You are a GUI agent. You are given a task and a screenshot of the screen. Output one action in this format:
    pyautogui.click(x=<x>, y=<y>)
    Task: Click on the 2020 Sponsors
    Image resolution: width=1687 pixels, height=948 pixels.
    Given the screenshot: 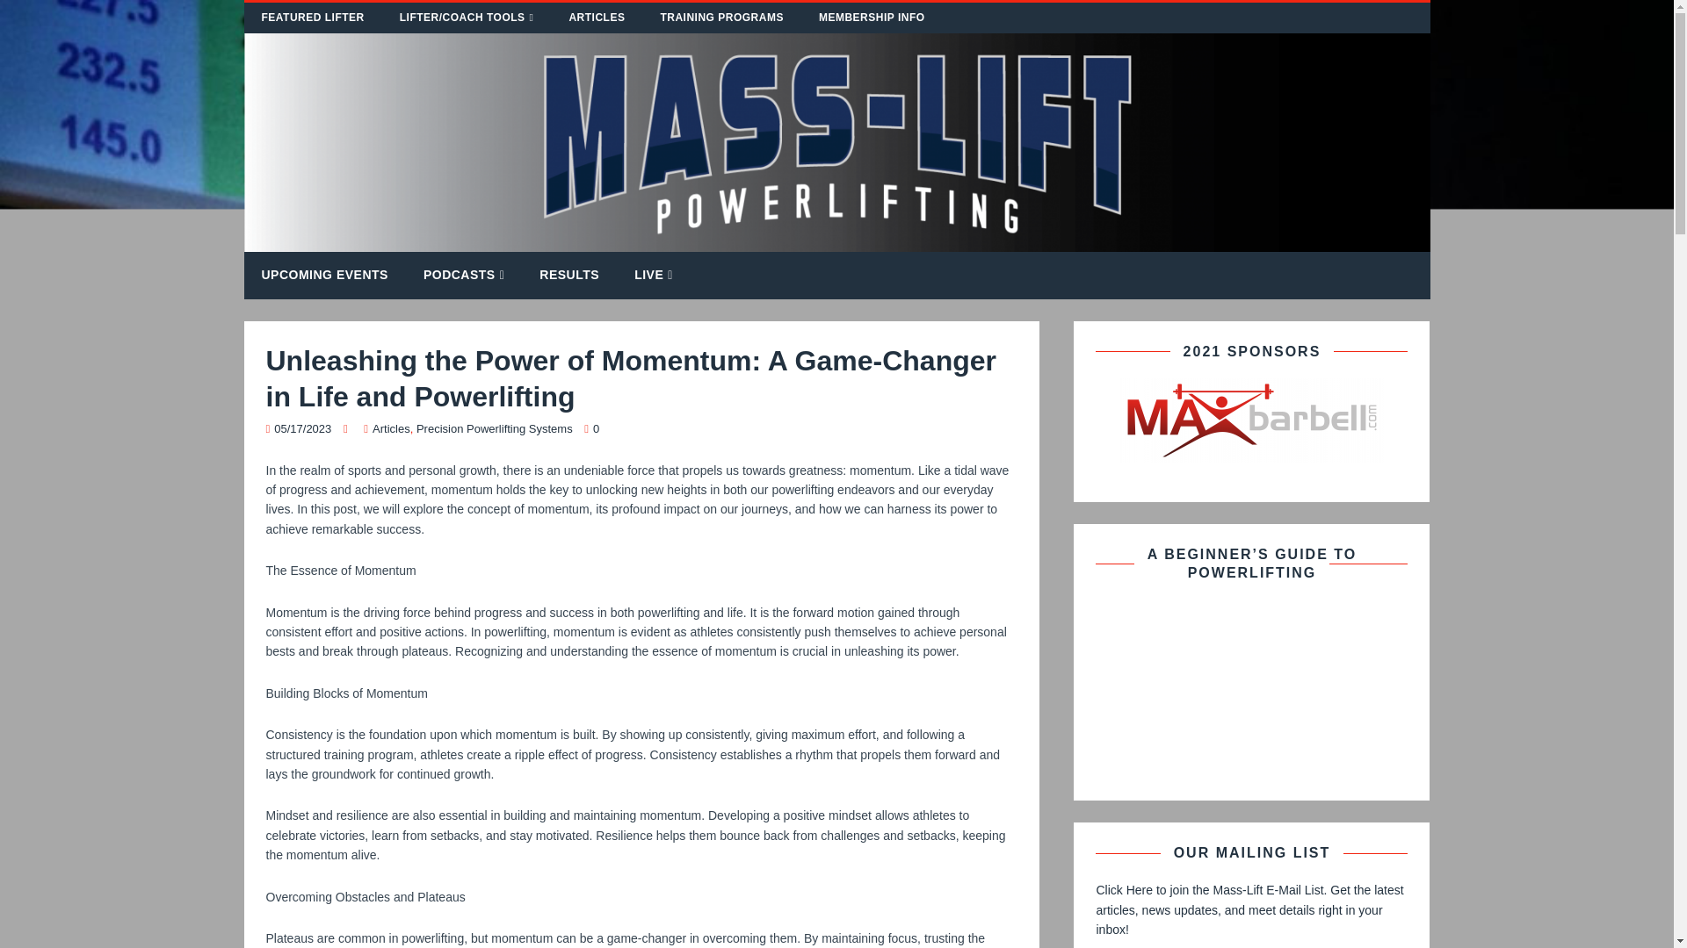 What is the action you would take?
    pyautogui.click(x=1251, y=420)
    